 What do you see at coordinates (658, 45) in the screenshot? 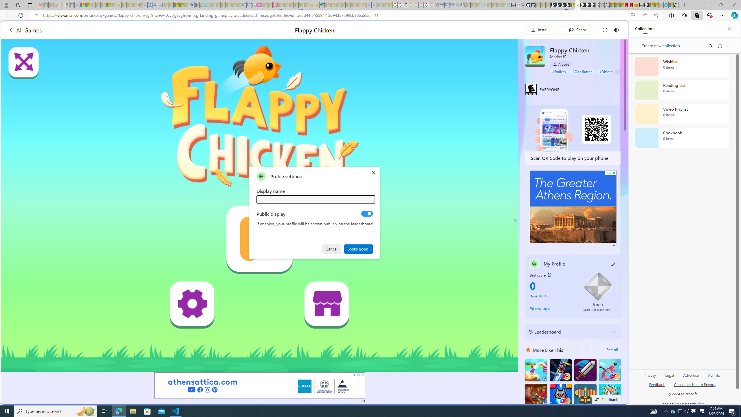
I see `Create new collection` at bounding box center [658, 45].